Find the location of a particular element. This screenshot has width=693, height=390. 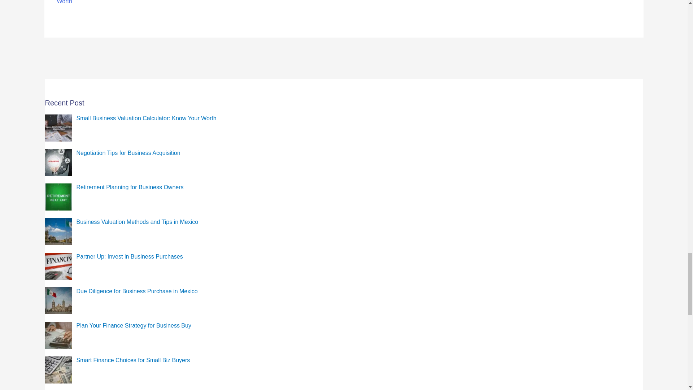

Negotiation Tips for Business Acquisition is located at coordinates (128, 152).